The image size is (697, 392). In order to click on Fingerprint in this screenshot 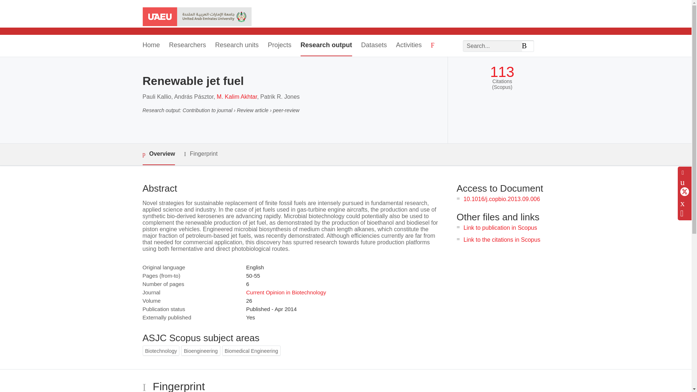, I will do `click(200, 154)`.